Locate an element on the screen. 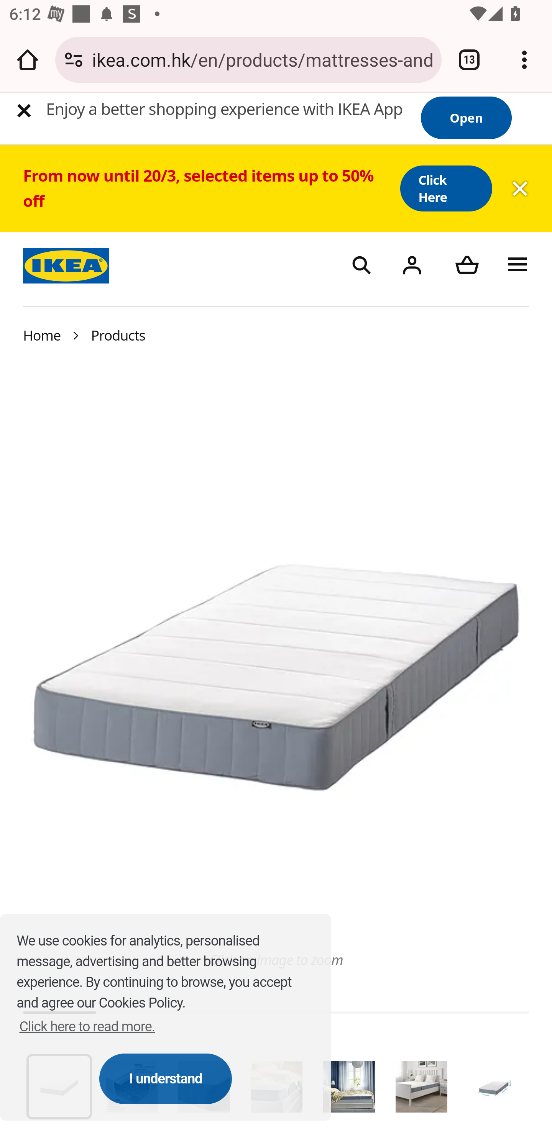   is located at coordinates (467, 264).